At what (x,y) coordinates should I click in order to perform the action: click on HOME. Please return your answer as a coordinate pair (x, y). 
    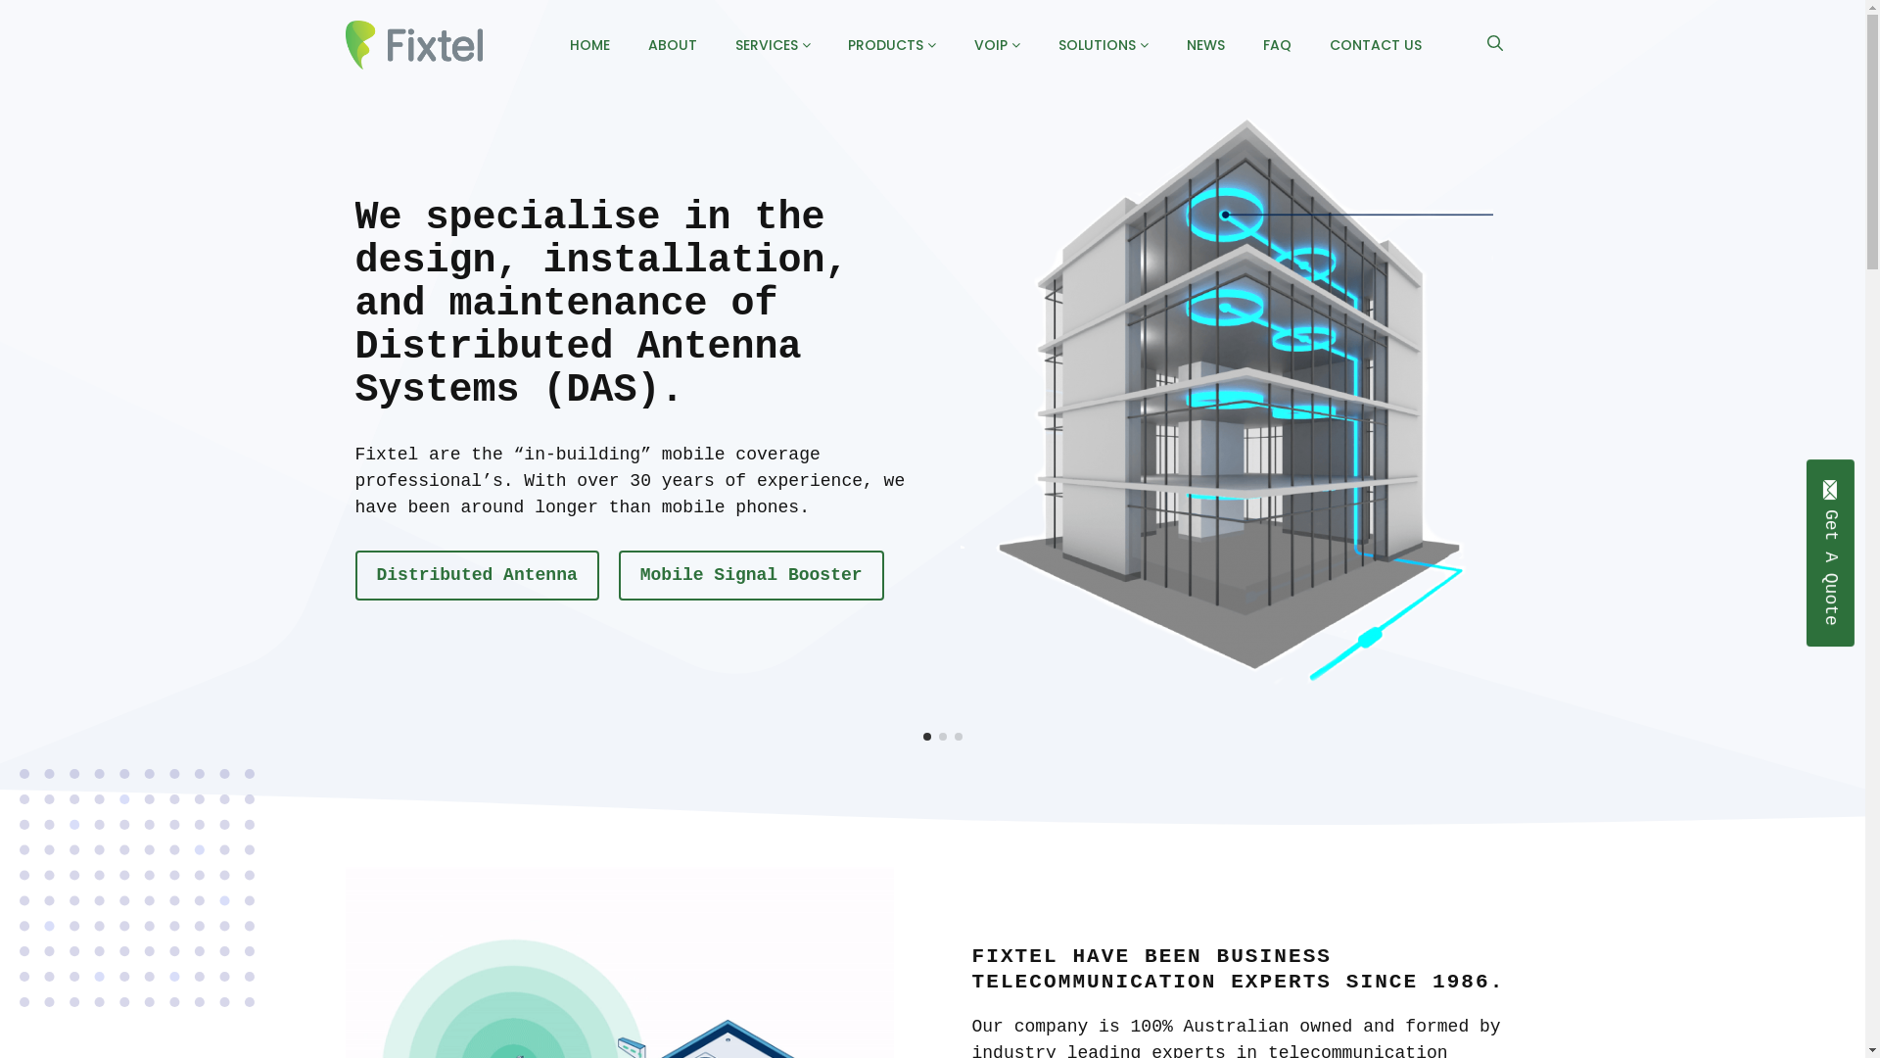
    Looking at the image, I should click on (589, 45).